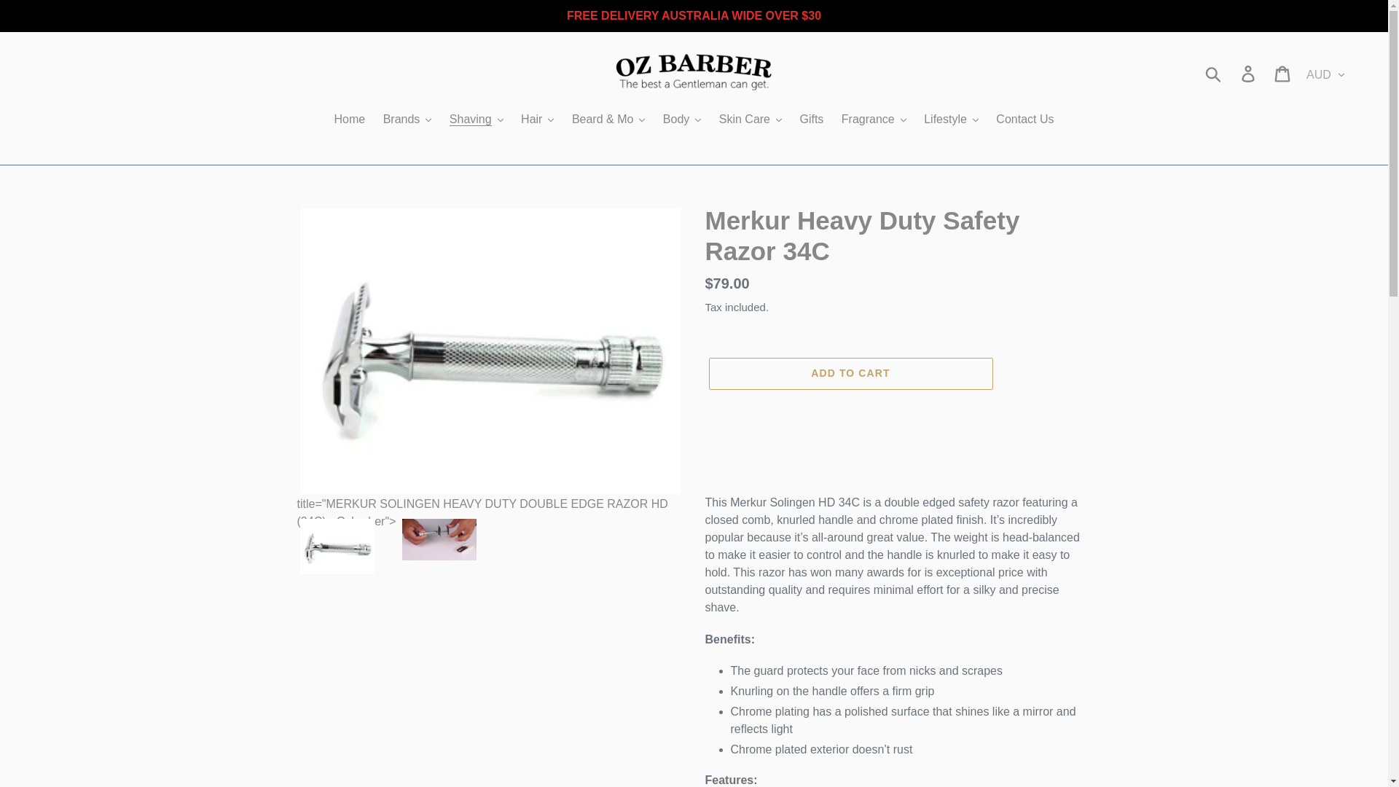 This screenshot has height=787, width=1399. I want to click on Log in, so click(1249, 73).